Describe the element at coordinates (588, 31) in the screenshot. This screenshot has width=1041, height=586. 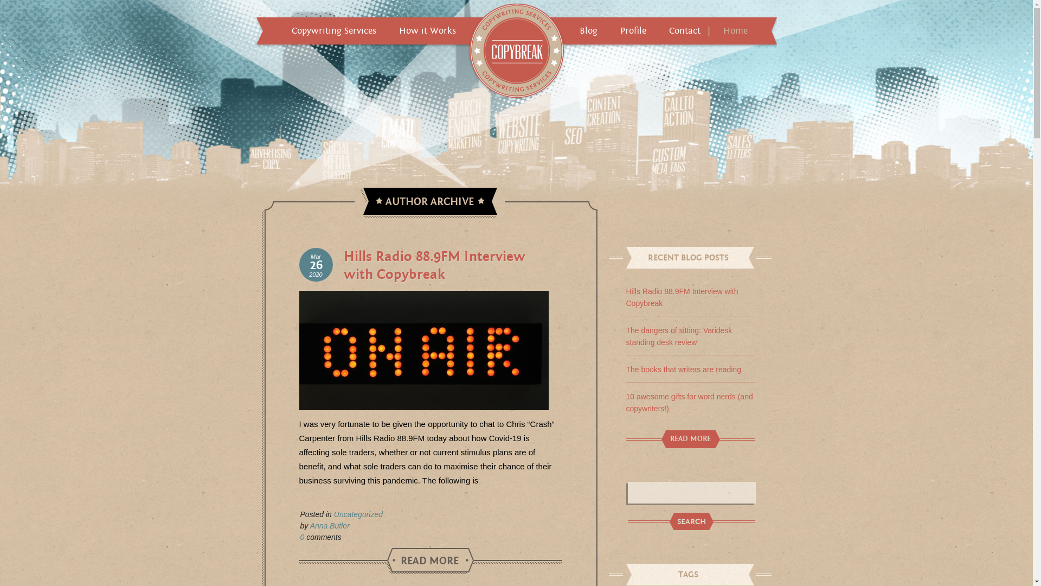
I see `Blog` at that location.